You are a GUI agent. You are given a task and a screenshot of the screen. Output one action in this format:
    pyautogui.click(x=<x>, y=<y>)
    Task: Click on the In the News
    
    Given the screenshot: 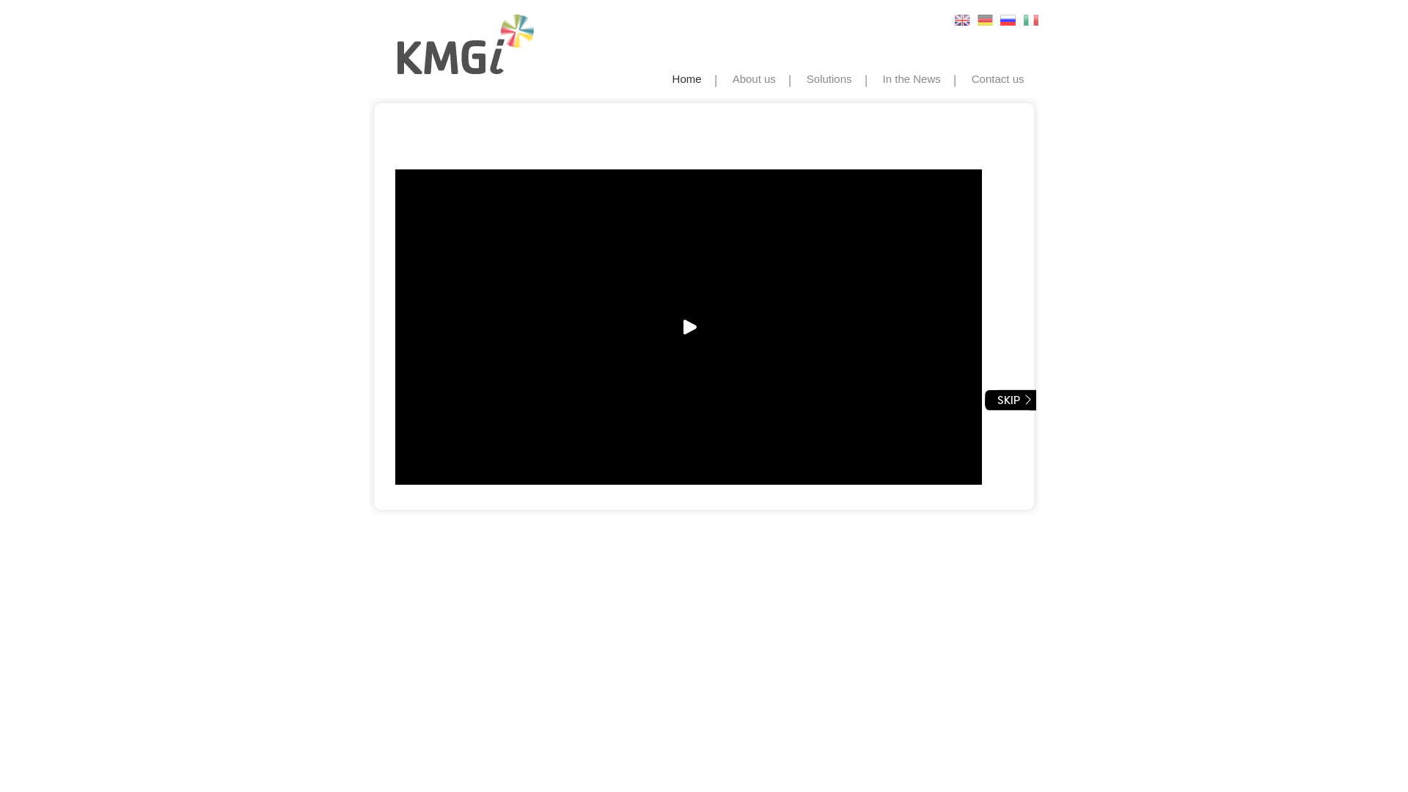 What is the action you would take?
    pyautogui.click(x=912, y=79)
    